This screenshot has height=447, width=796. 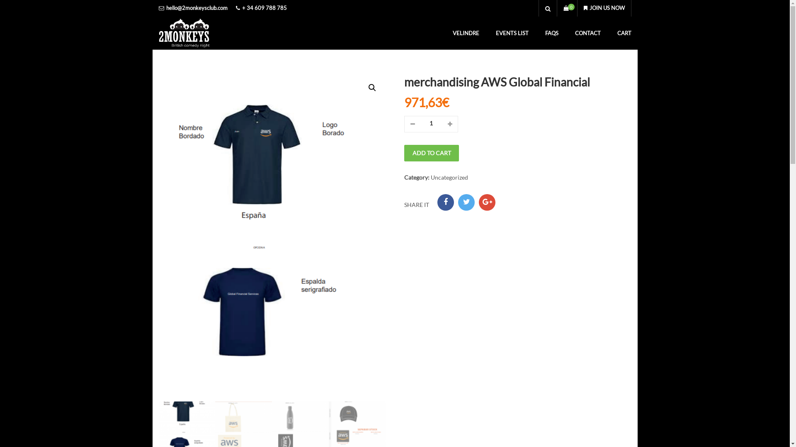 What do you see at coordinates (466, 33) in the screenshot?
I see `VELINDRE` at bounding box center [466, 33].